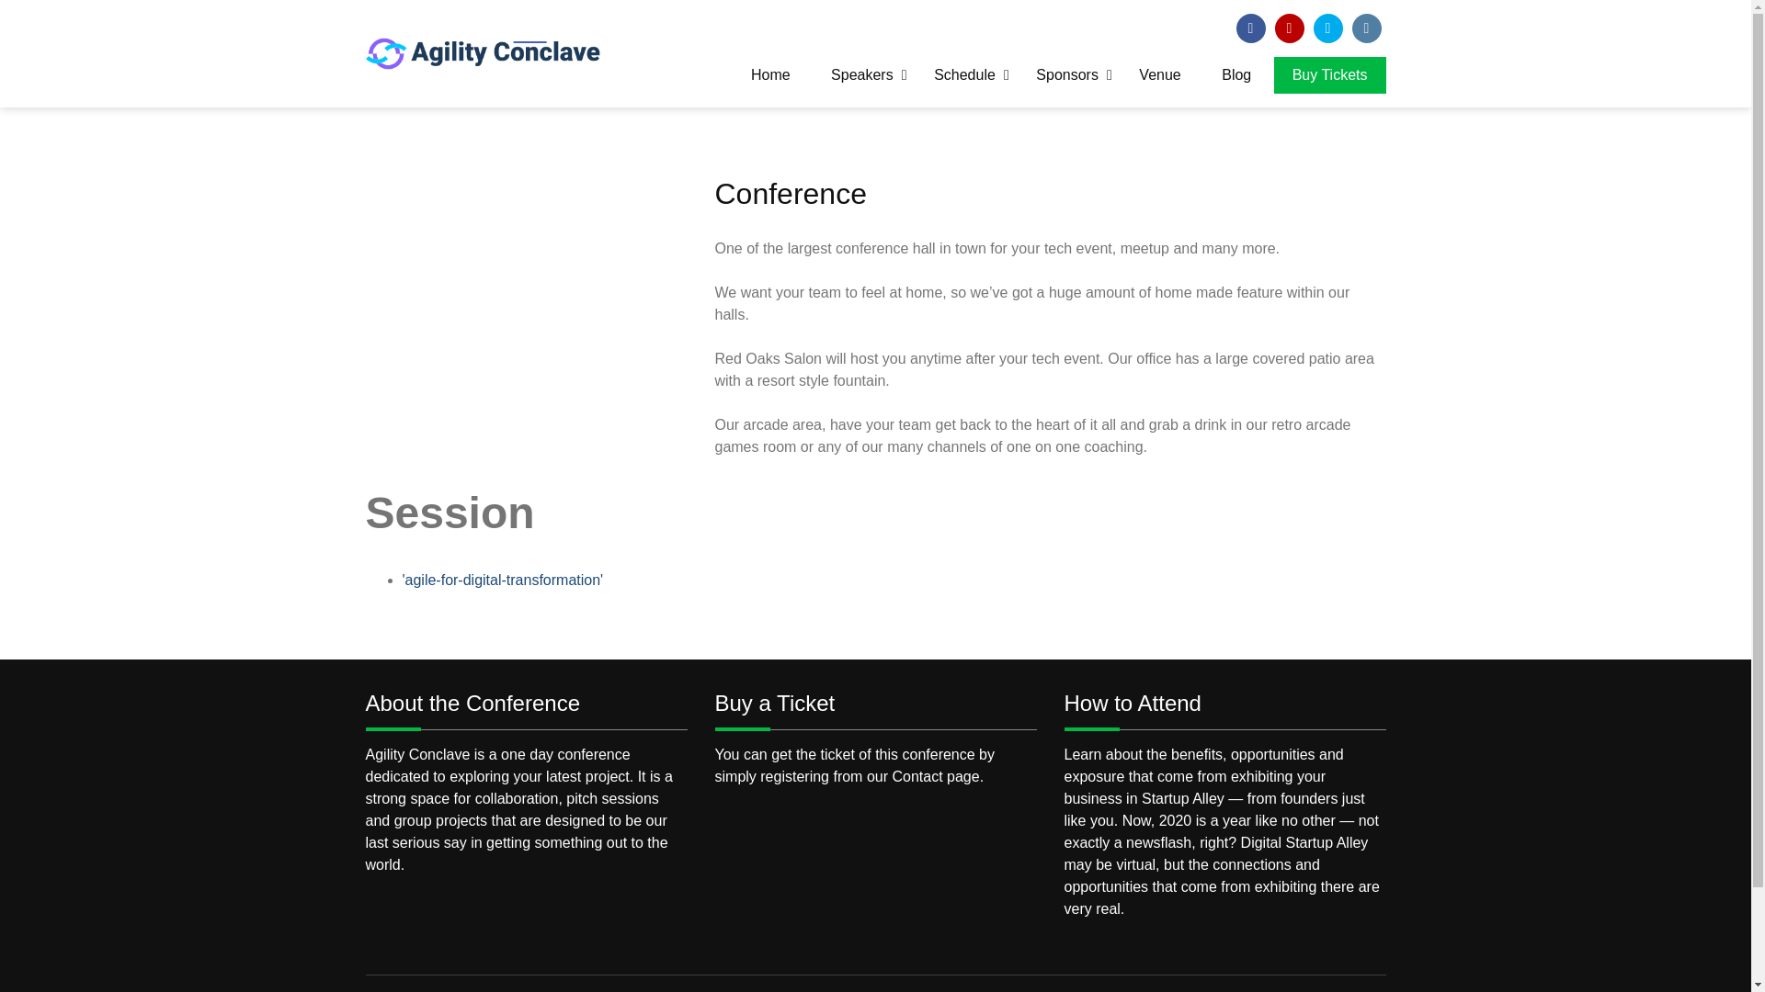 The width and height of the screenshot is (1765, 992). What do you see at coordinates (862, 74) in the screenshot?
I see `Speakers` at bounding box center [862, 74].